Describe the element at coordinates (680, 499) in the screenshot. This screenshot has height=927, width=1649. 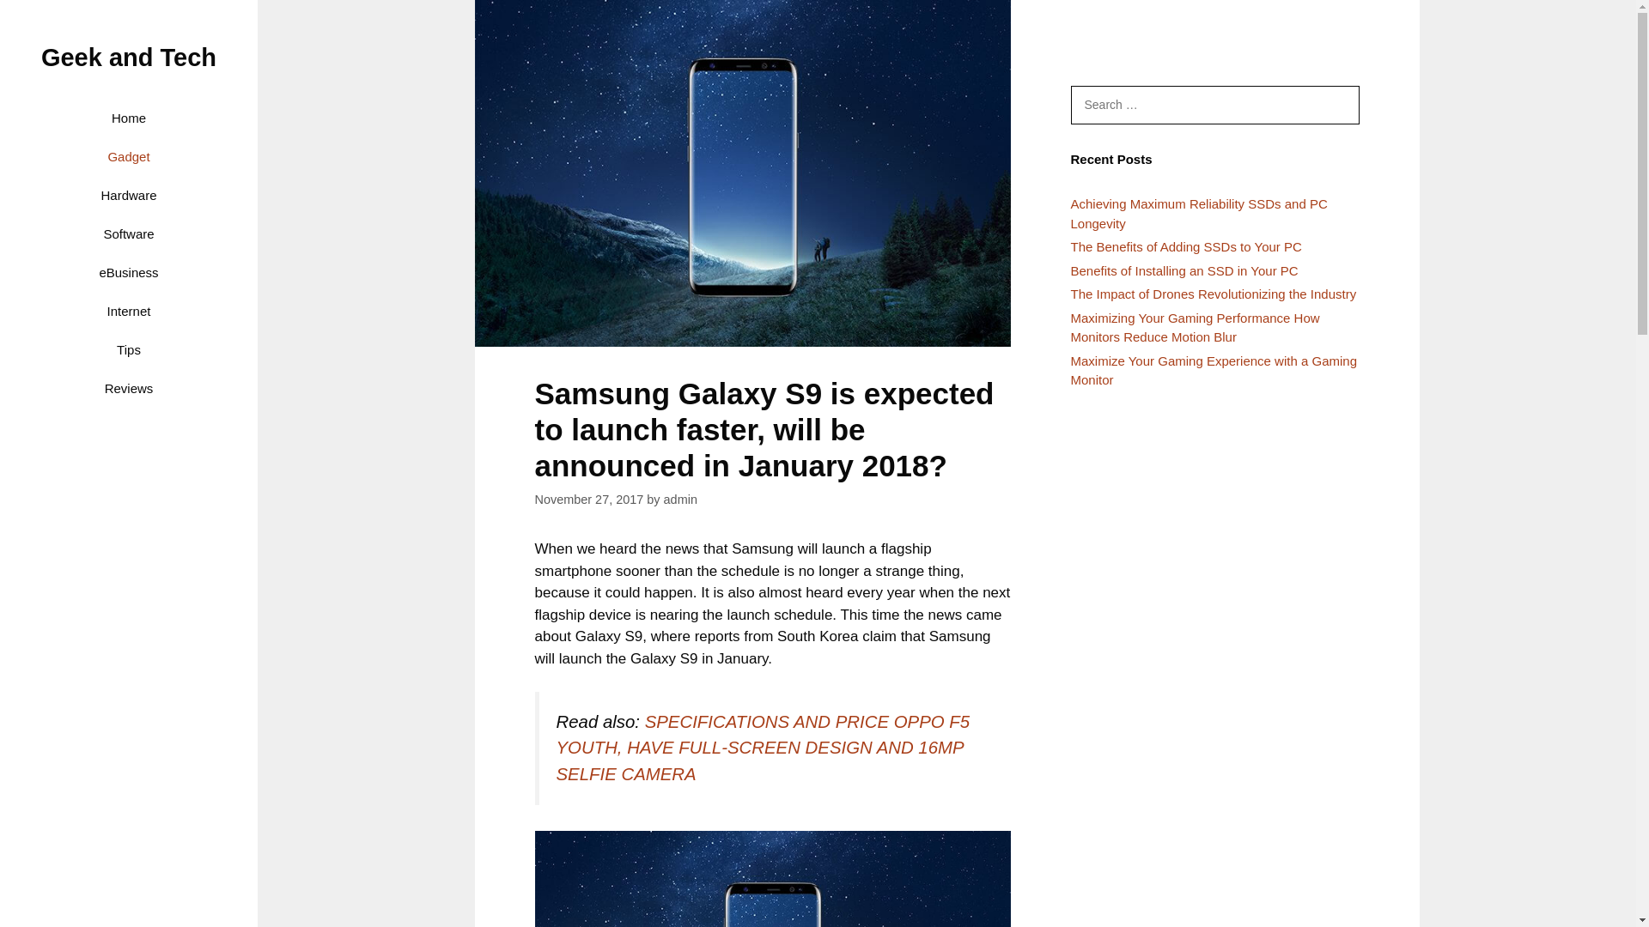
I see `View all posts by admin` at that location.